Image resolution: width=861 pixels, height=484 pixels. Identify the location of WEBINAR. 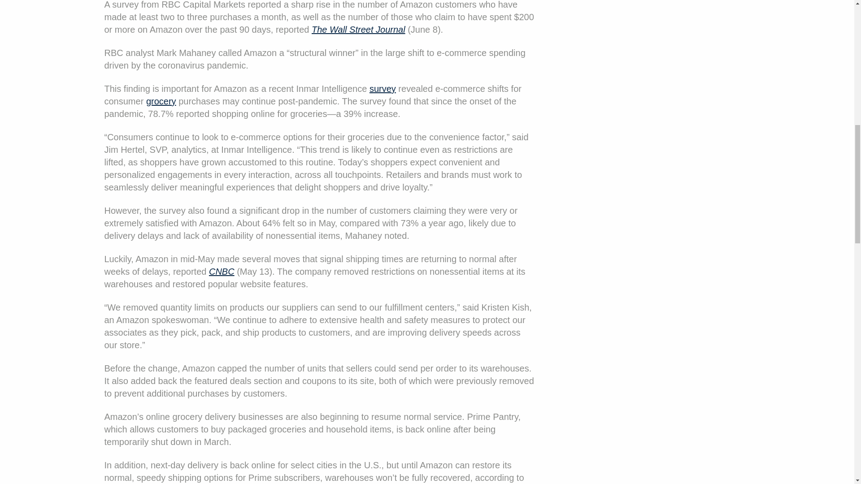
(26, 112).